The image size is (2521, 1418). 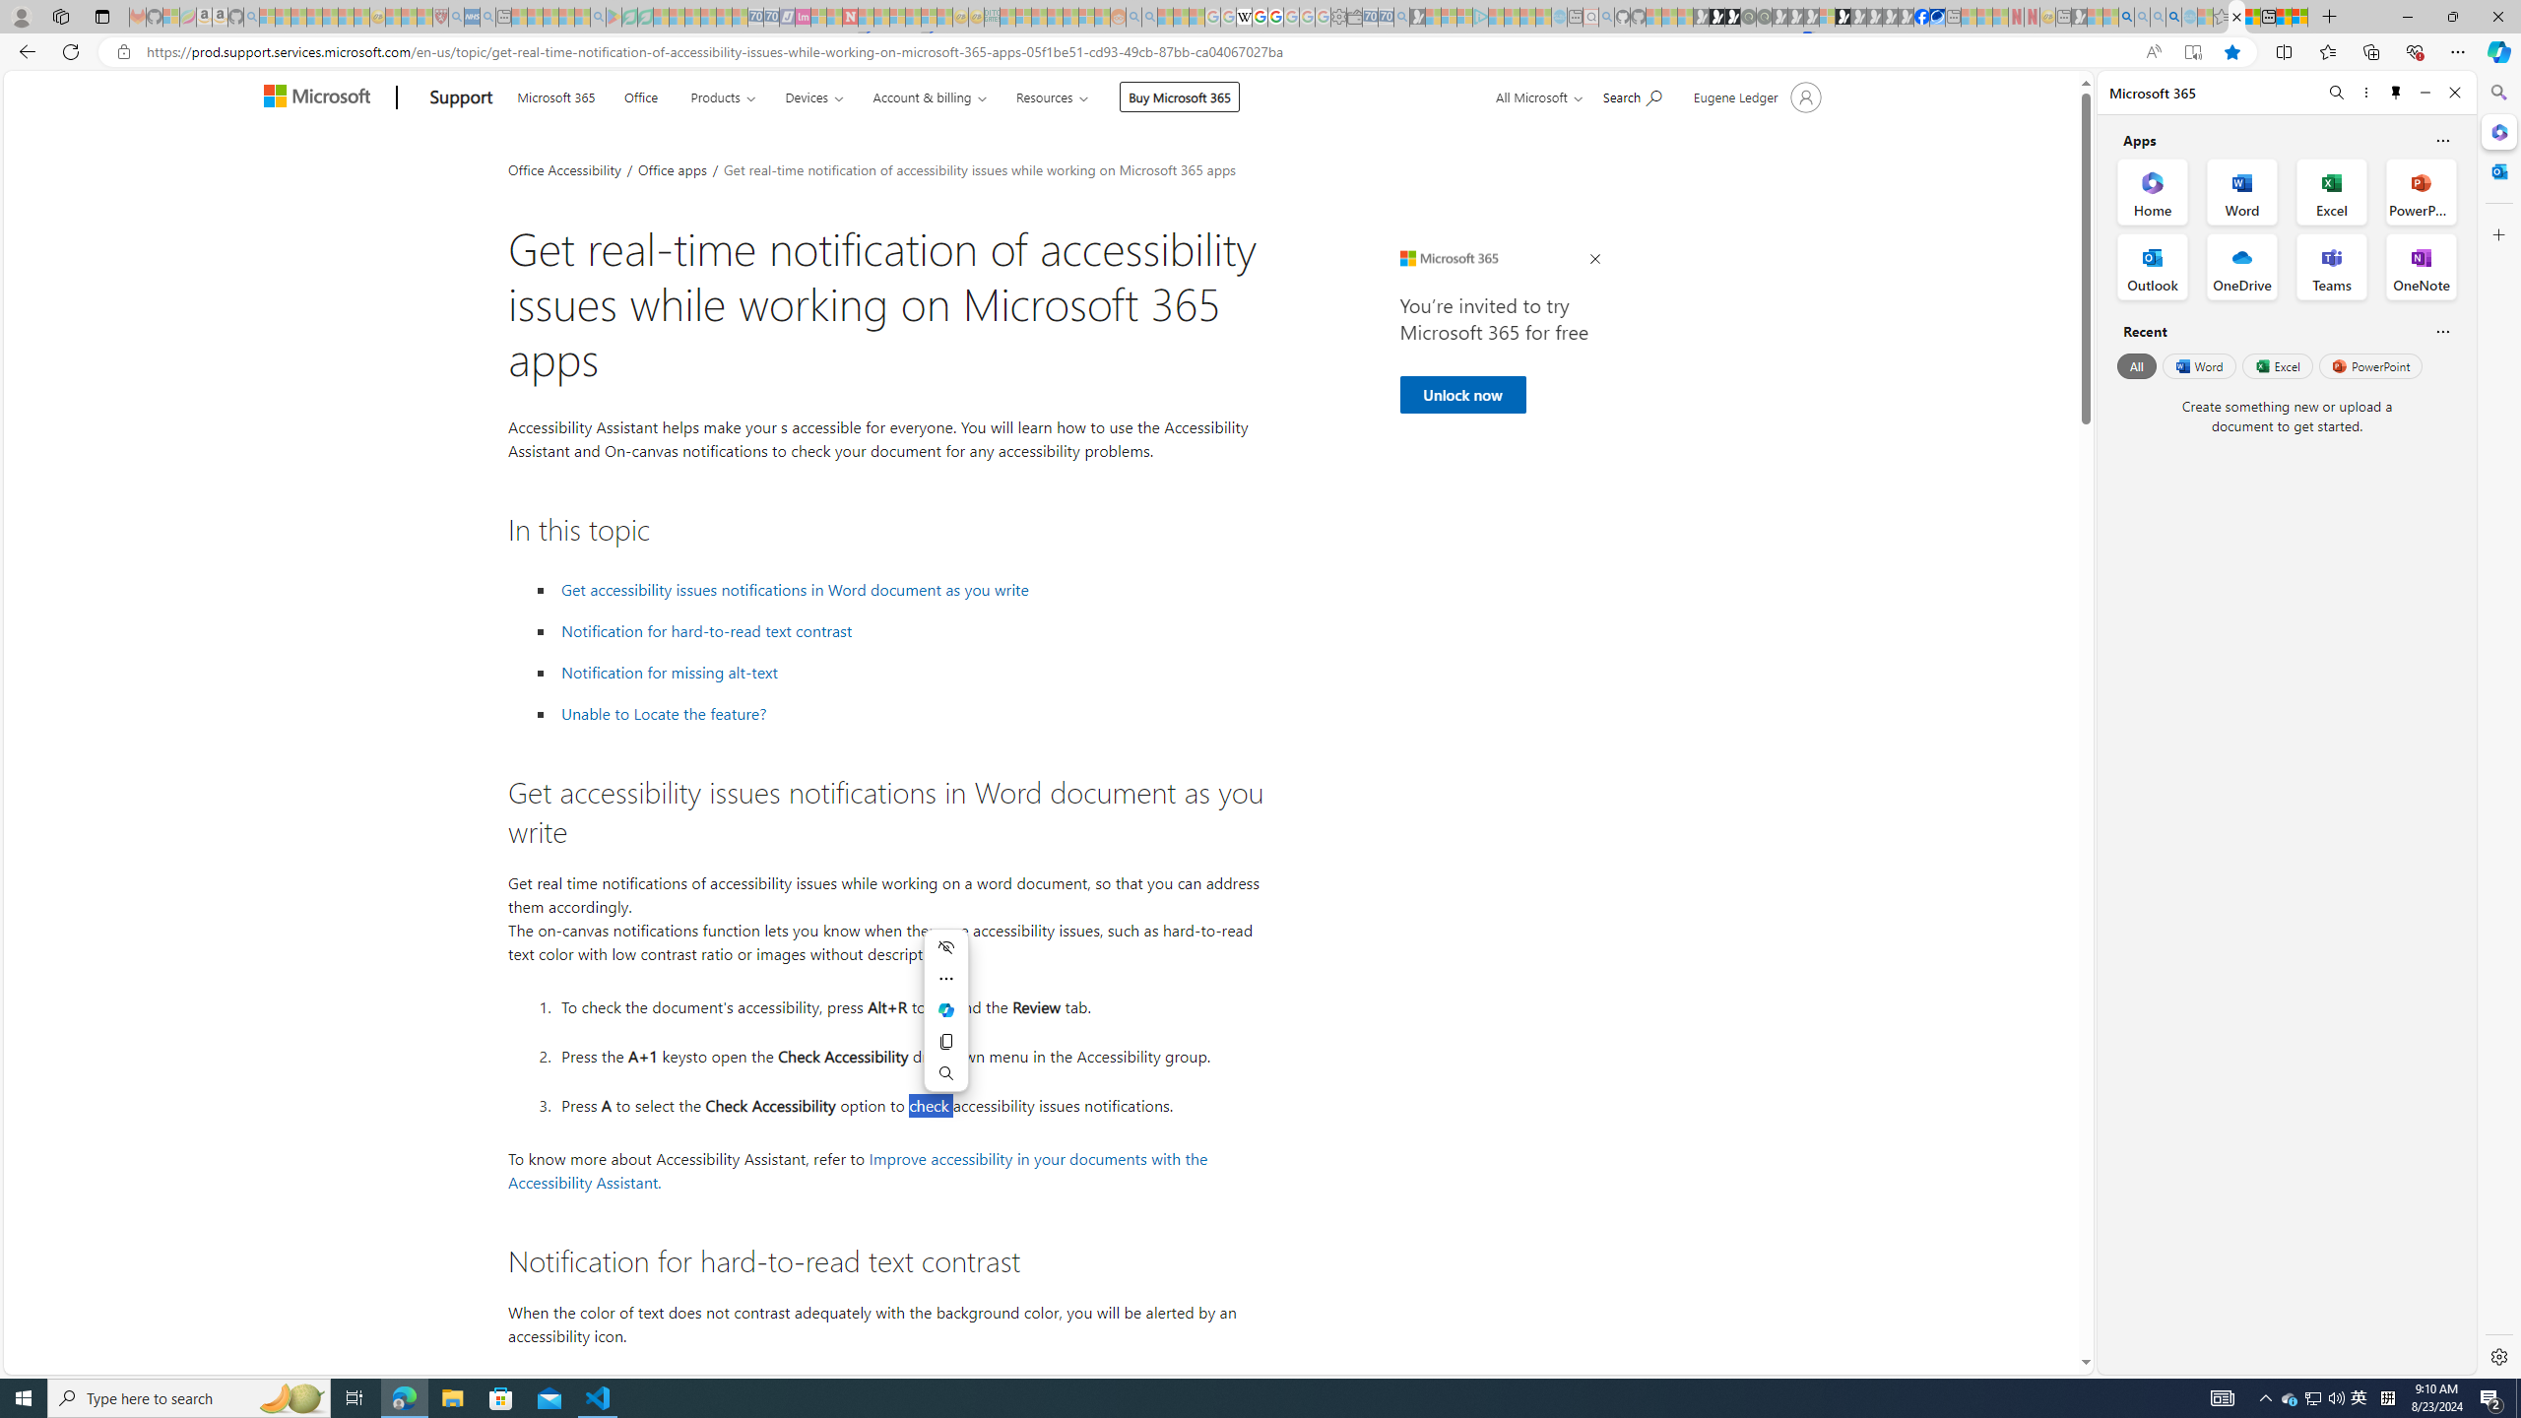 I want to click on Ask Copilot, so click(x=946, y=1010).